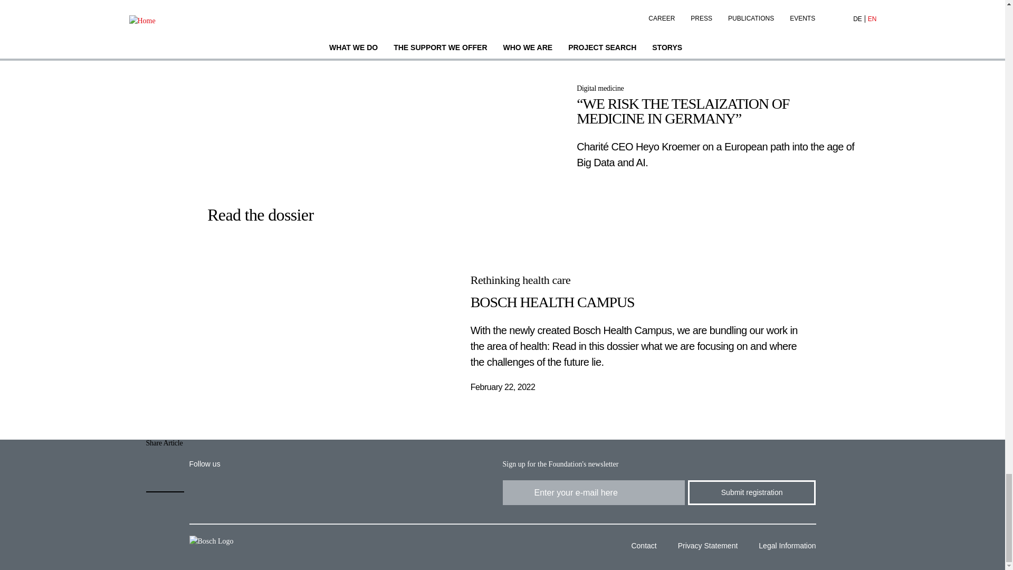  What do you see at coordinates (593, 492) in the screenshot?
I see `Enter your e-mail here` at bounding box center [593, 492].